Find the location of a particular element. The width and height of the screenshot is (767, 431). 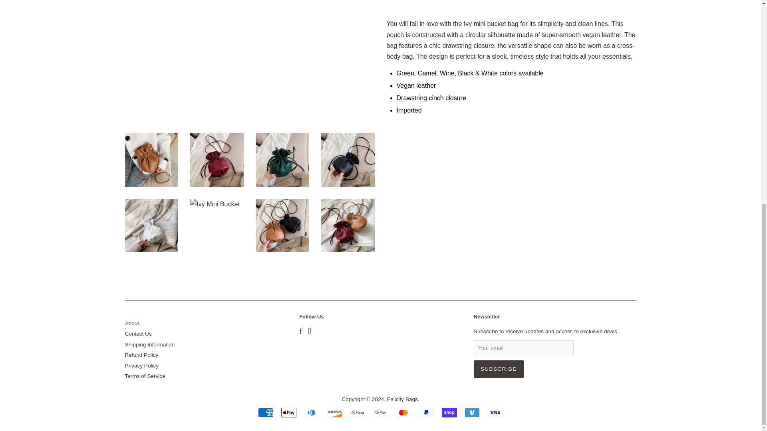

Google Pay is located at coordinates (380, 413).